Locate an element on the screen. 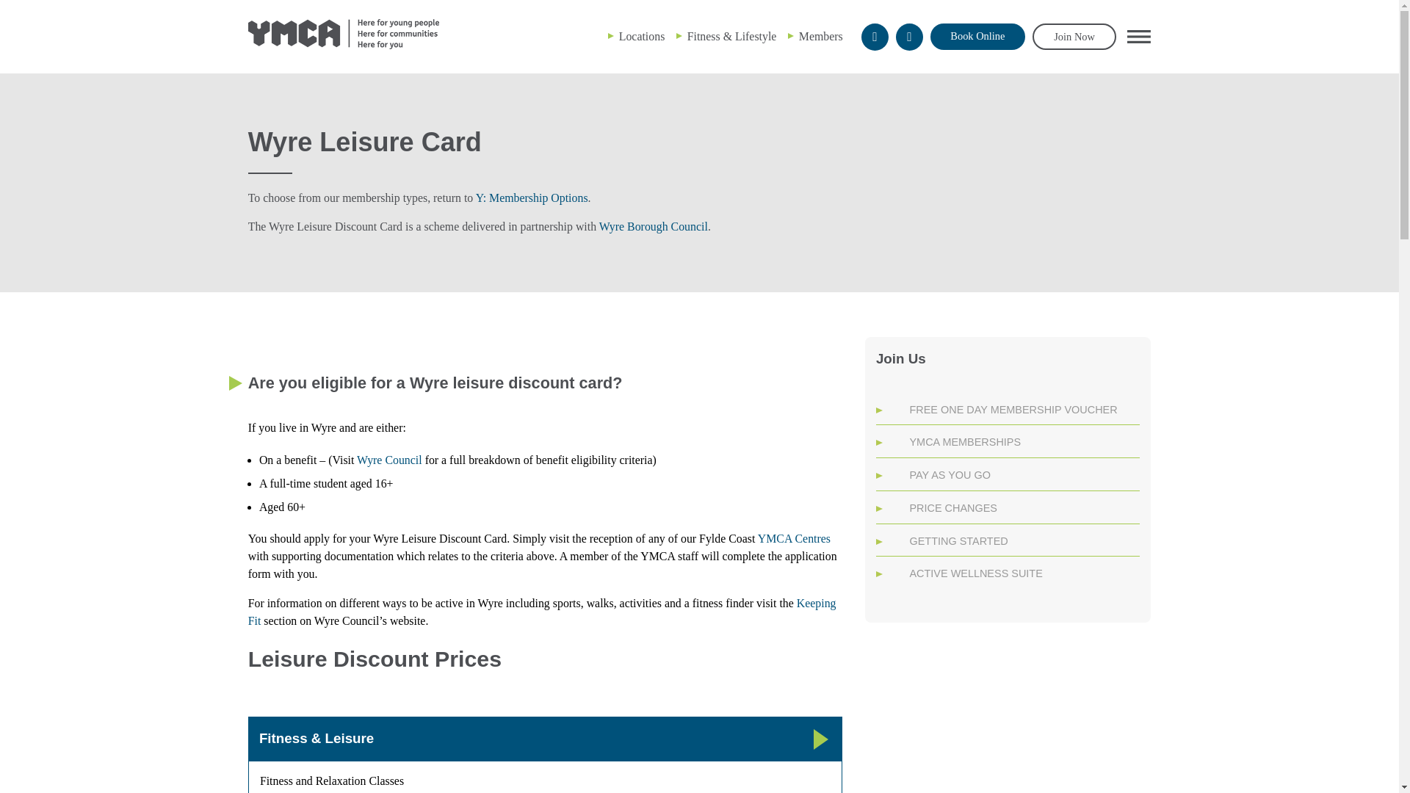 This screenshot has width=1410, height=793. Book Online is located at coordinates (977, 37).